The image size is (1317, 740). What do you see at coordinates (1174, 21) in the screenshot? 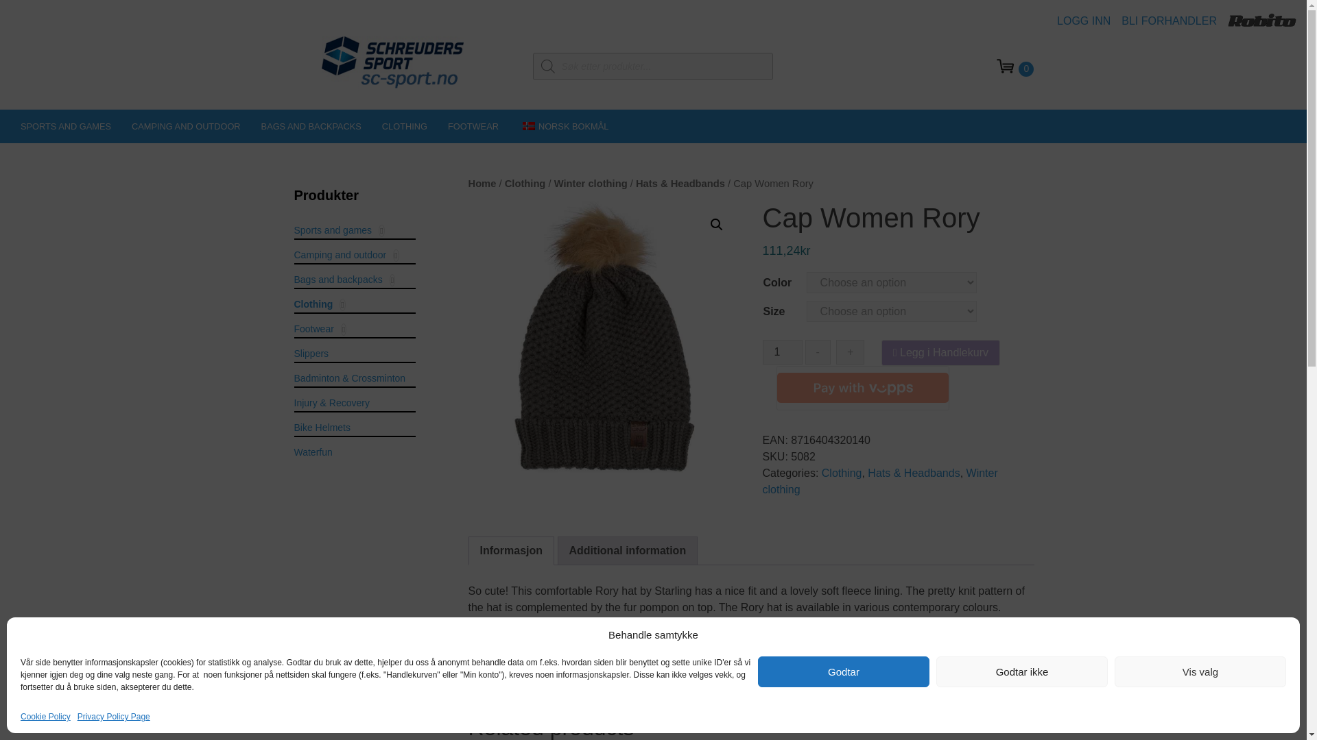
I see `BLI FORHANDLER` at bounding box center [1174, 21].